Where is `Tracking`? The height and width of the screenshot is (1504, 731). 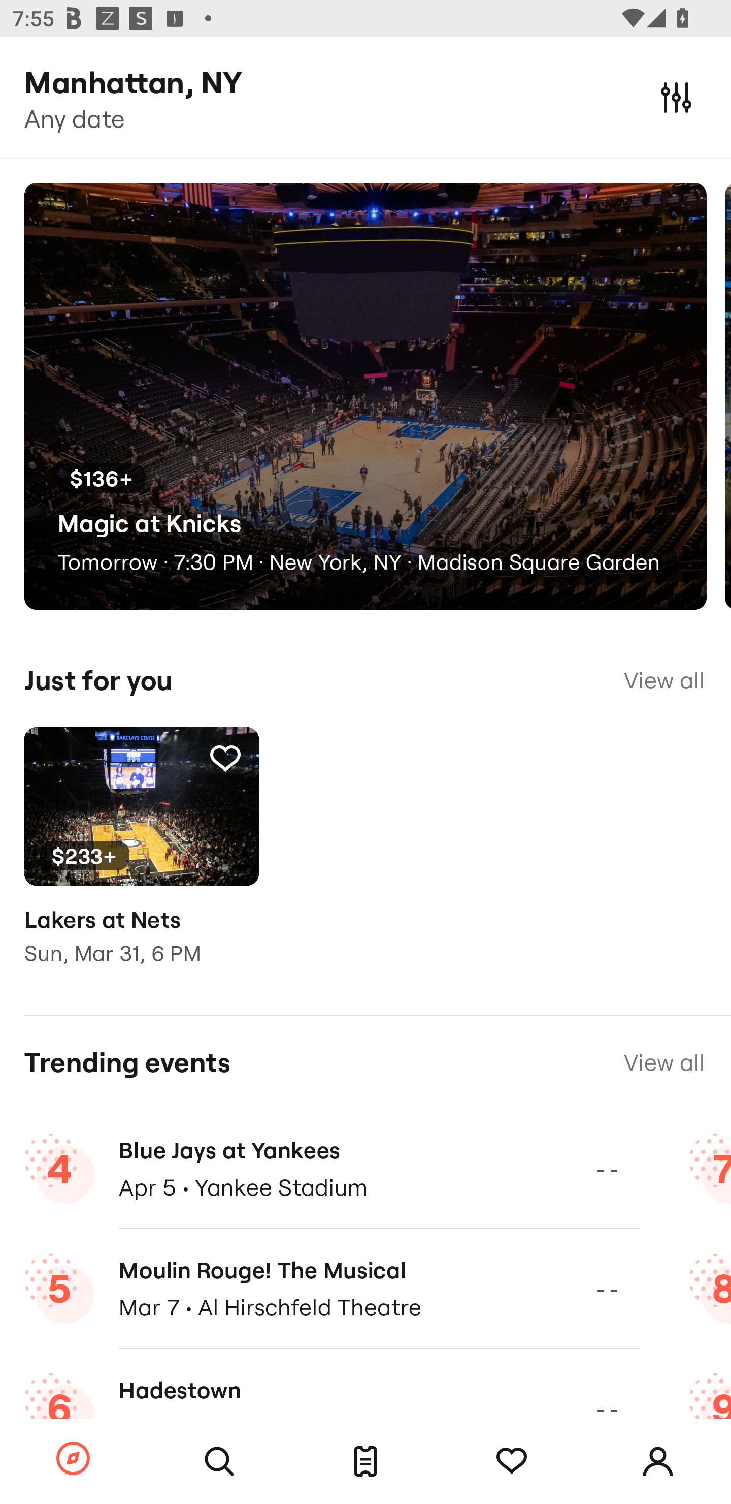 Tracking is located at coordinates (225, 758).